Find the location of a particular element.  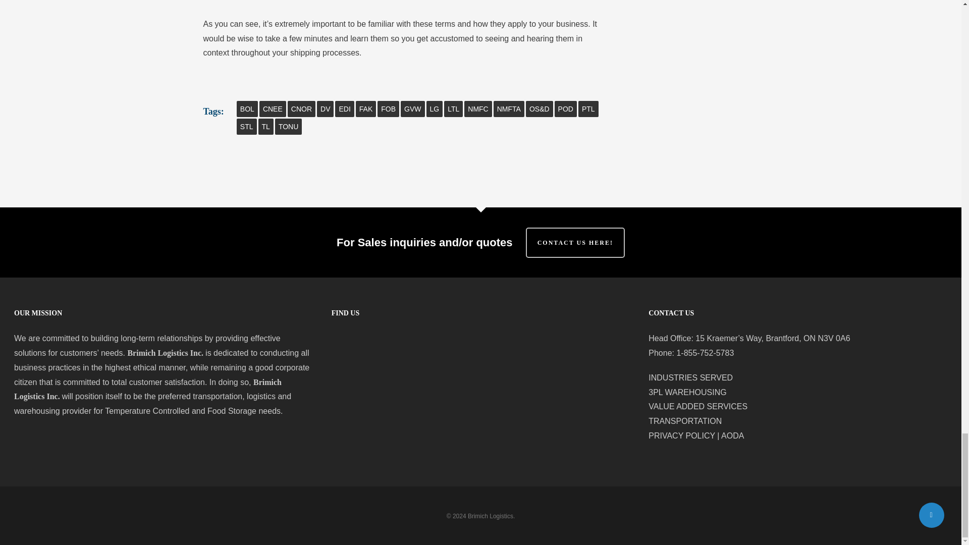

CNOR is located at coordinates (302, 109).